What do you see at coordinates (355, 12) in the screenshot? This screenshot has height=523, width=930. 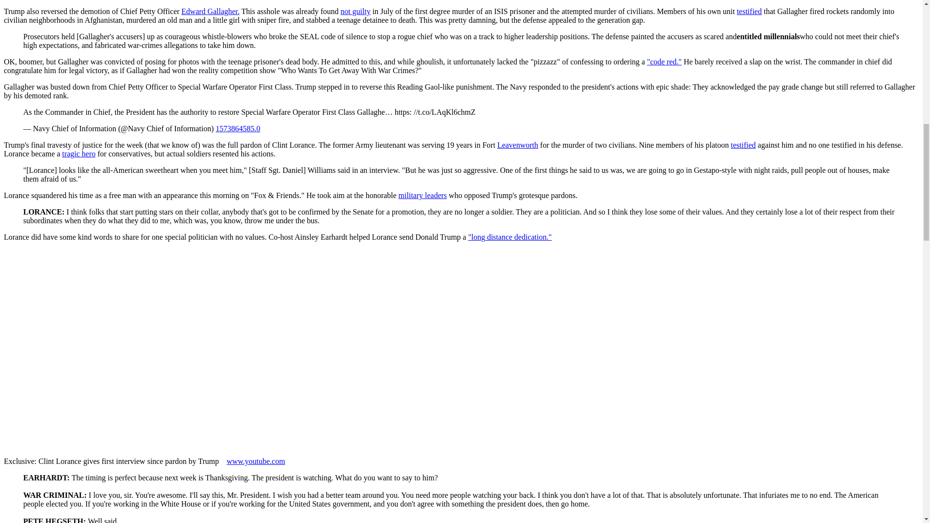 I see `not guilty` at bounding box center [355, 12].